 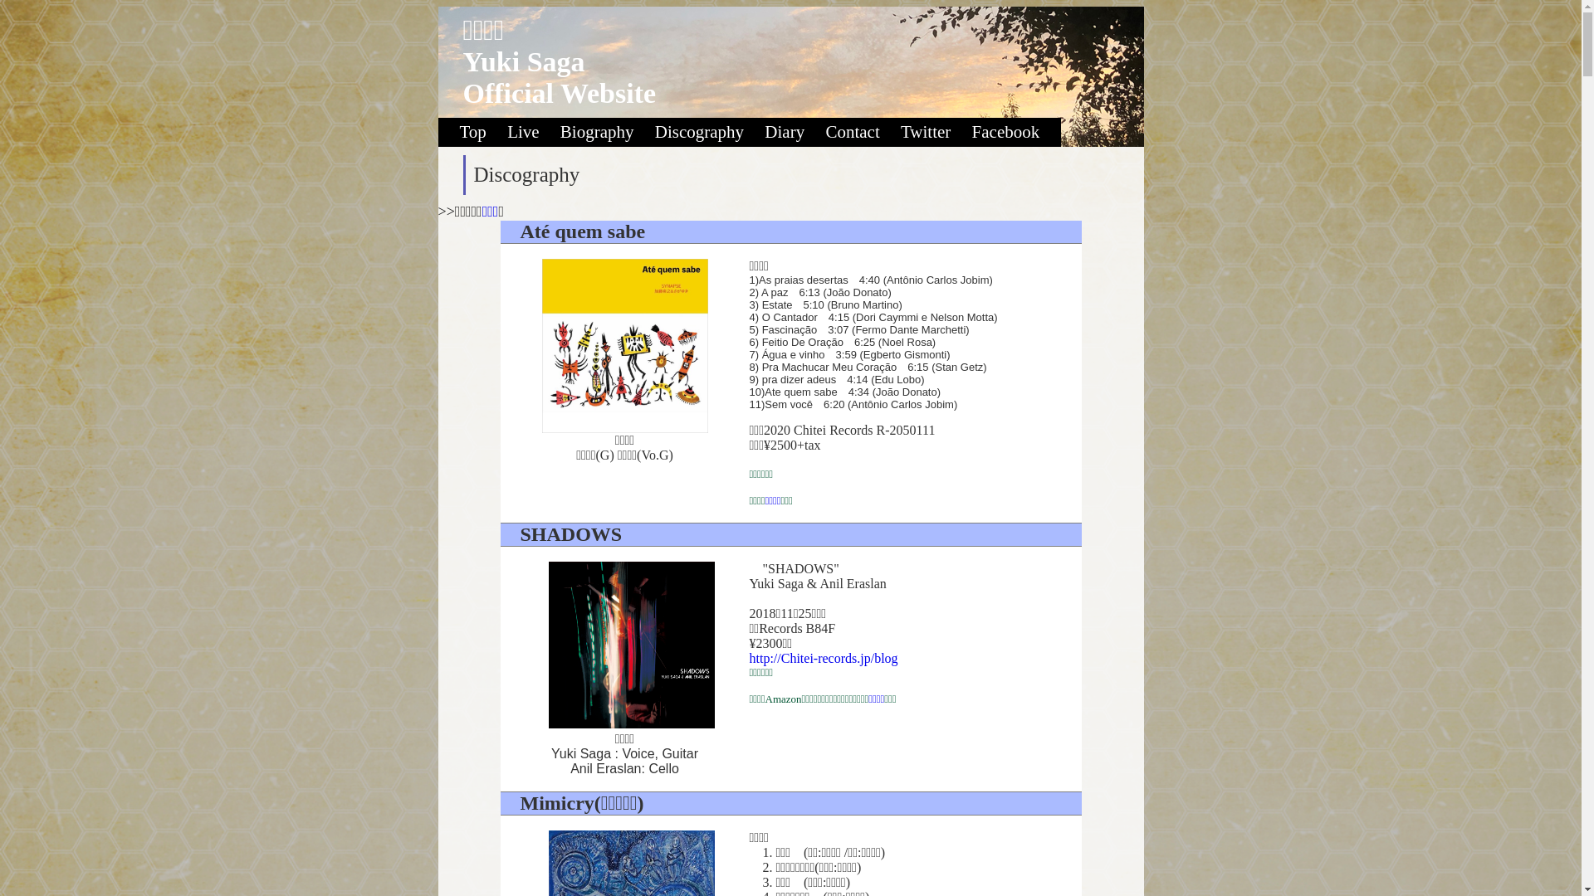 What do you see at coordinates (861, 132) in the screenshot?
I see `Contact` at bounding box center [861, 132].